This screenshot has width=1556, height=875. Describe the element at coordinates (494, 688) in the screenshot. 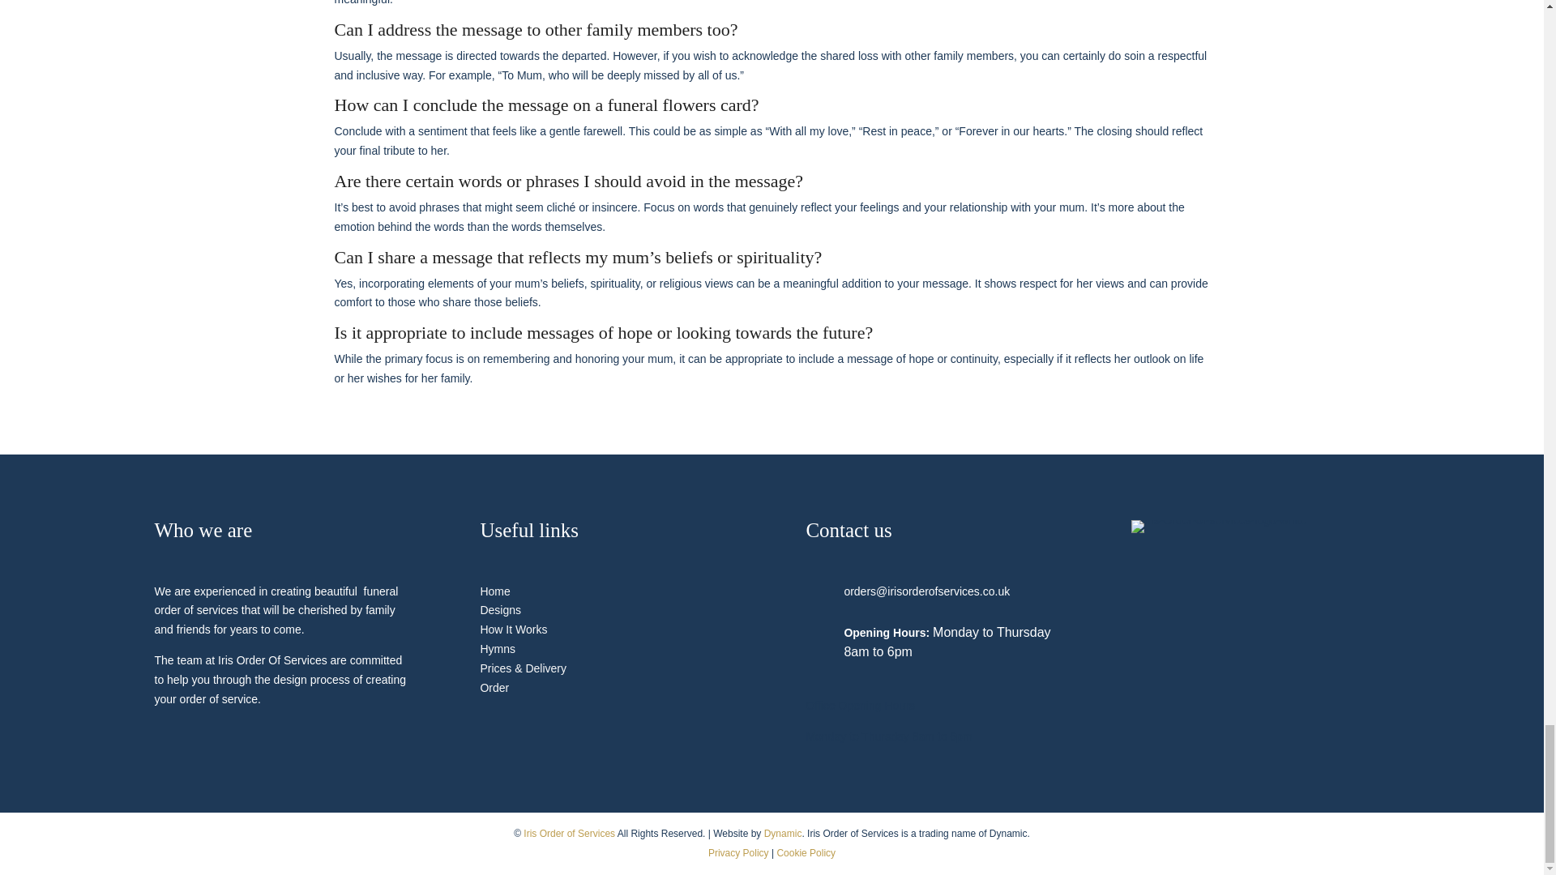

I see `Order` at that location.